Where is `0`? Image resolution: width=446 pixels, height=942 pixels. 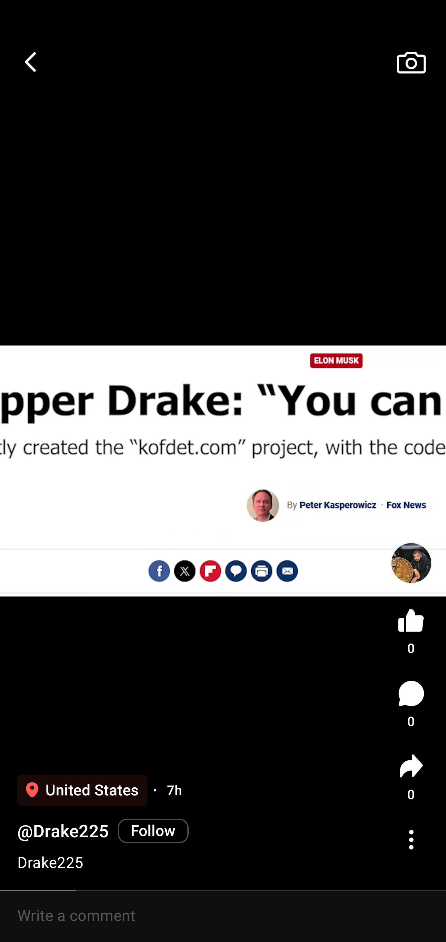 0 is located at coordinates (411, 629).